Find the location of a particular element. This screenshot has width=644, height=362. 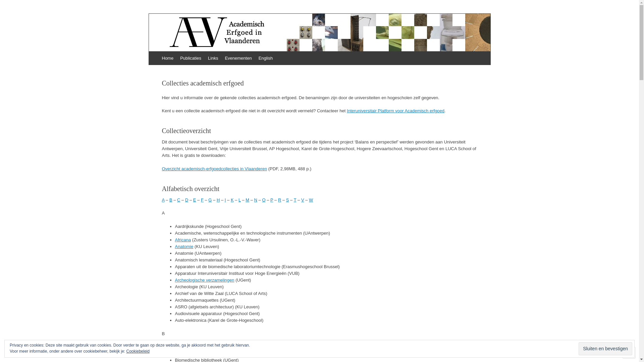

D is located at coordinates (186, 200).